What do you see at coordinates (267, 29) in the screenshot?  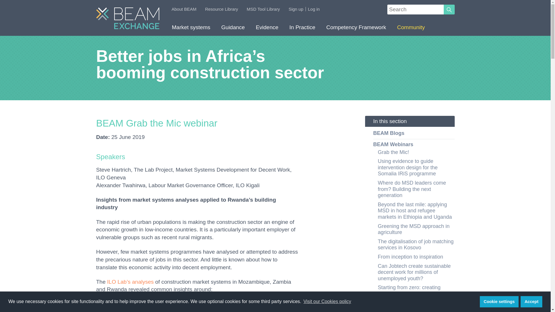 I see `Evidence` at bounding box center [267, 29].